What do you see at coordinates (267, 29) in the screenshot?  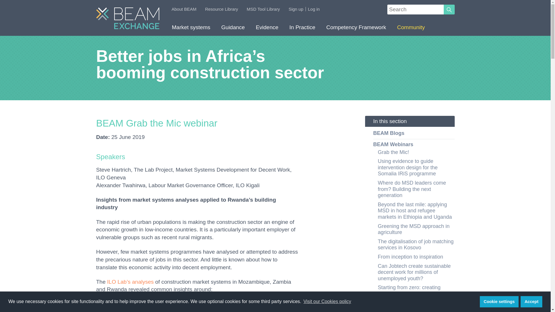 I see `Evidence` at bounding box center [267, 29].